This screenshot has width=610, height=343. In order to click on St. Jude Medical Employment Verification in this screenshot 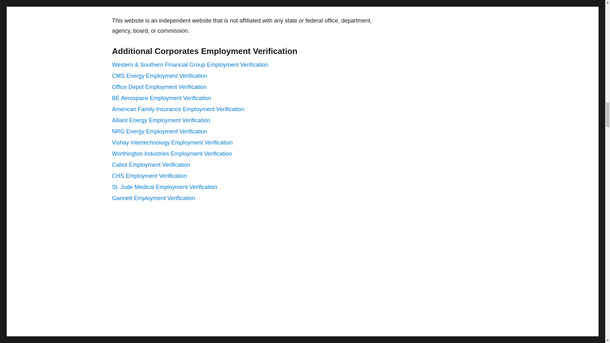, I will do `click(164, 187)`.